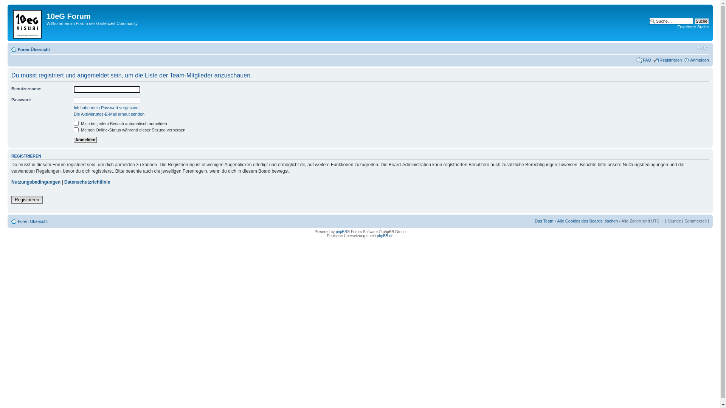 The image size is (726, 408). Describe the element at coordinates (36, 182) in the screenshot. I see `Nutzungsbedingungen` at that location.